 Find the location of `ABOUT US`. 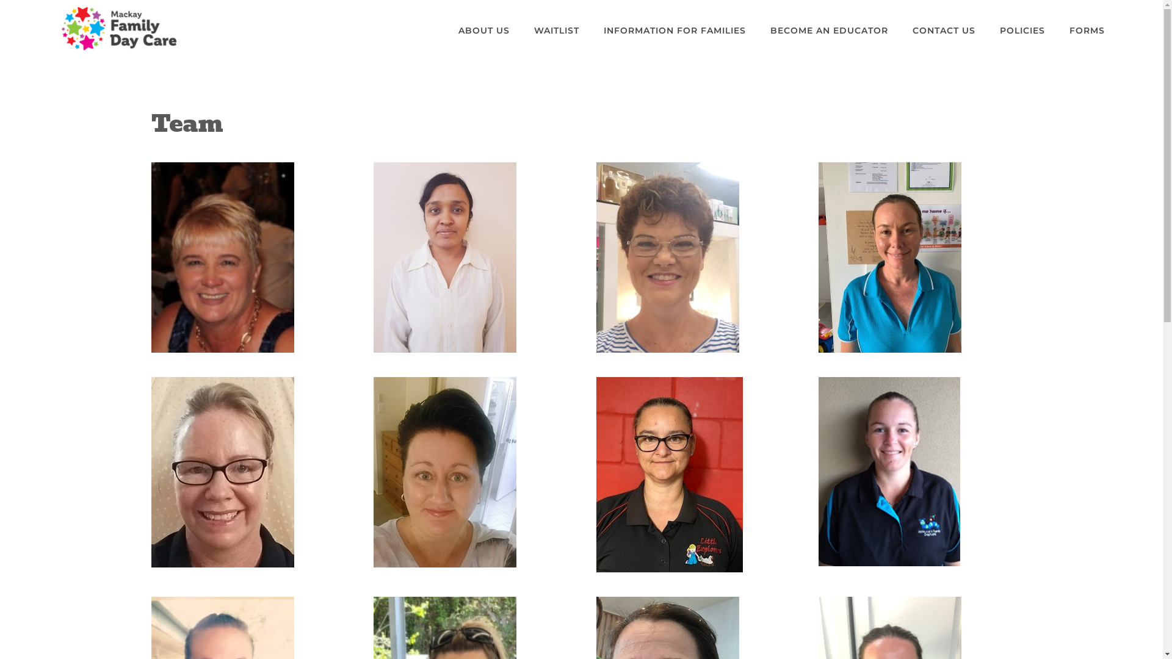

ABOUT US is located at coordinates (484, 31).